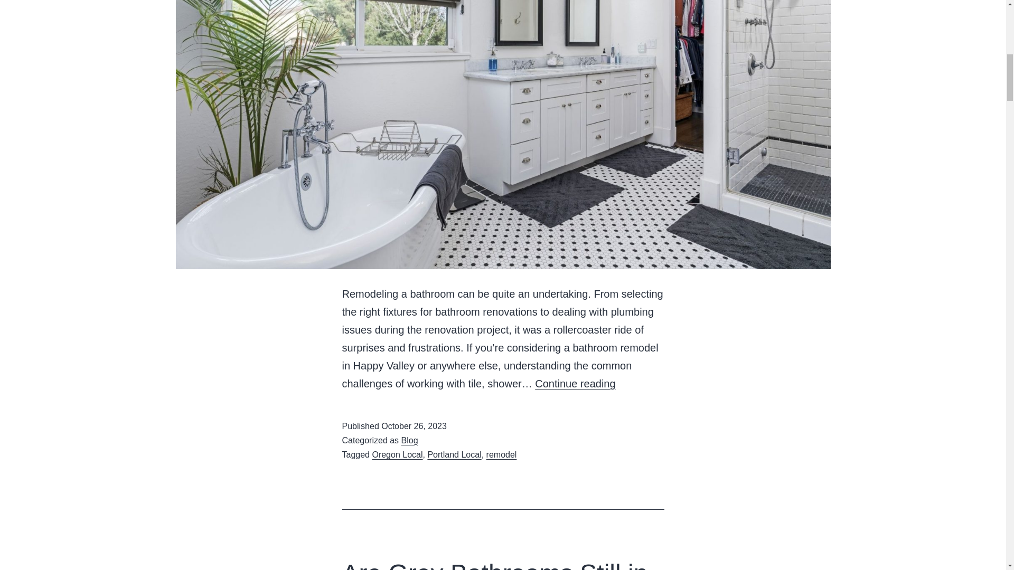 The height and width of the screenshot is (570, 1014). What do you see at coordinates (397, 455) in the screenshot?
I see `Oregon Local` at bounding box center [397, 455].